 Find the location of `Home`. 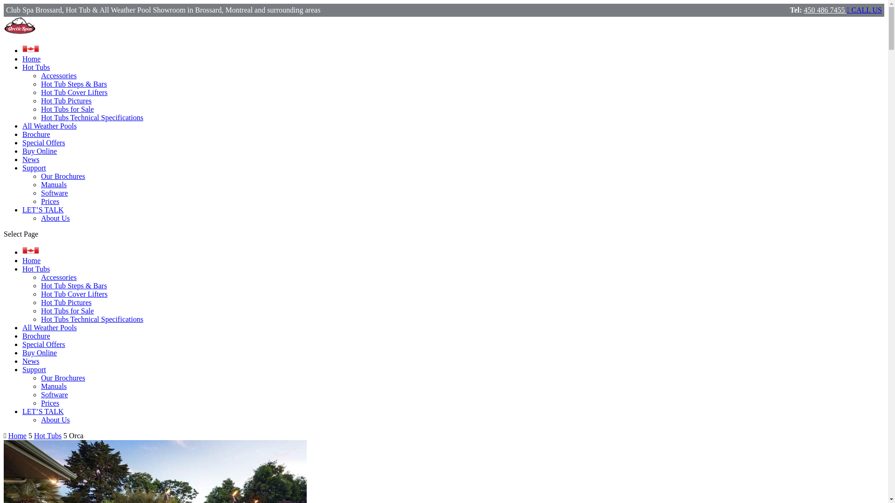

Home is located at coordinates (18, 436).